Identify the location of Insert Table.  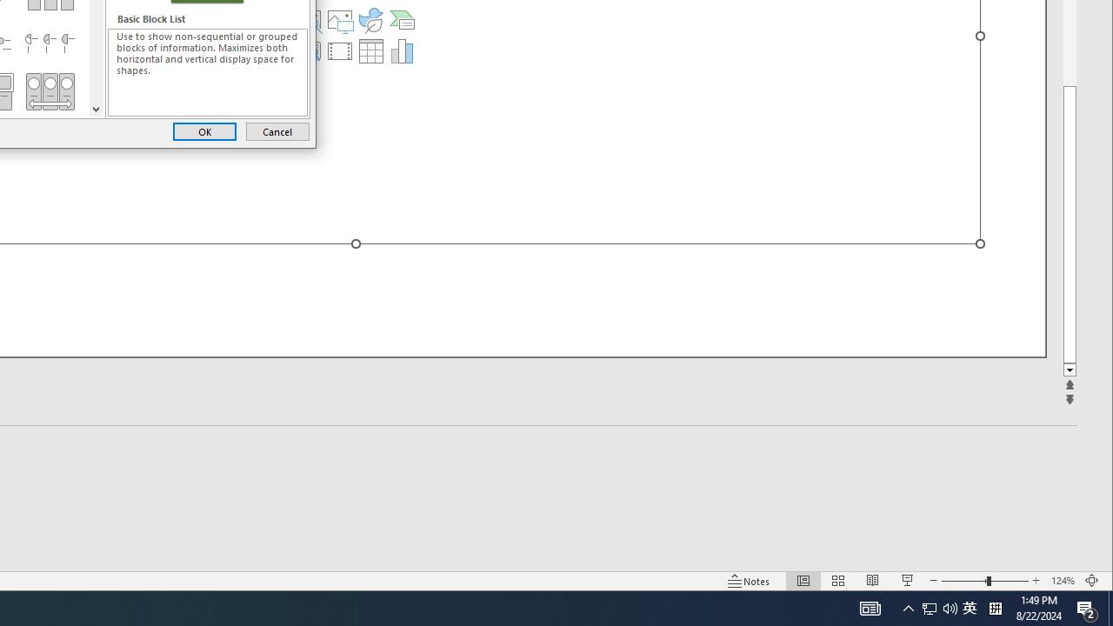
(370, 50).